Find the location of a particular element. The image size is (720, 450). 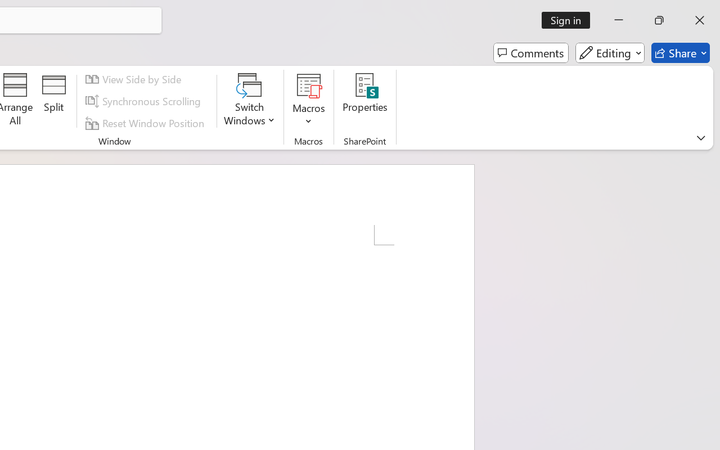

Synchronous Scrolling is located at coordinates (145, 101).